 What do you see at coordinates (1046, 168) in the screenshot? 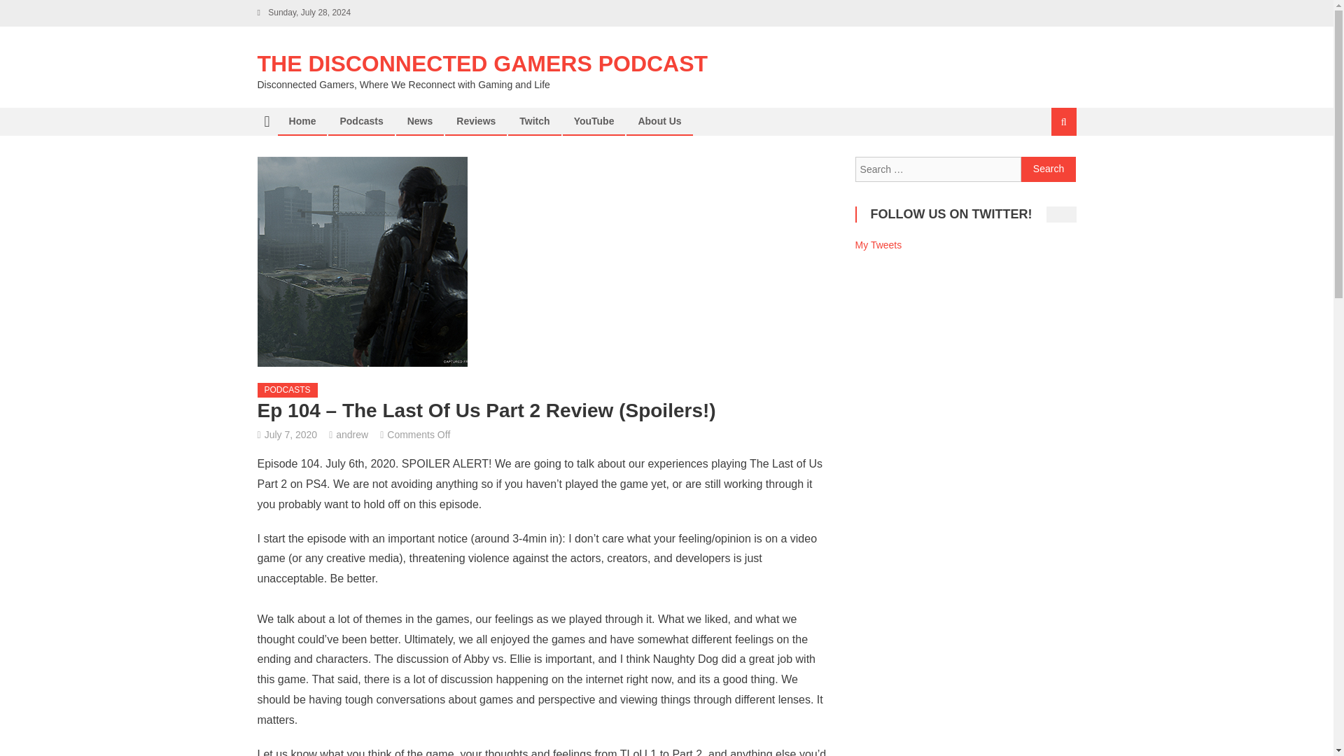
I see `Search` at bounding box center [1046, 168].